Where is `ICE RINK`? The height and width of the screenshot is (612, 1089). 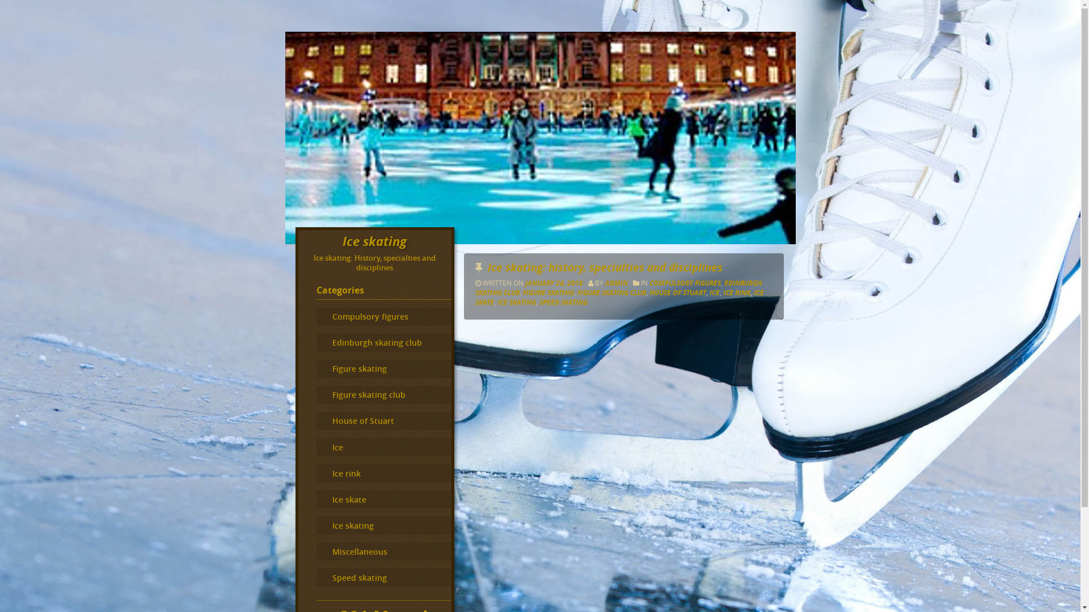 ICE RINK is located at coordinates (737, 292).